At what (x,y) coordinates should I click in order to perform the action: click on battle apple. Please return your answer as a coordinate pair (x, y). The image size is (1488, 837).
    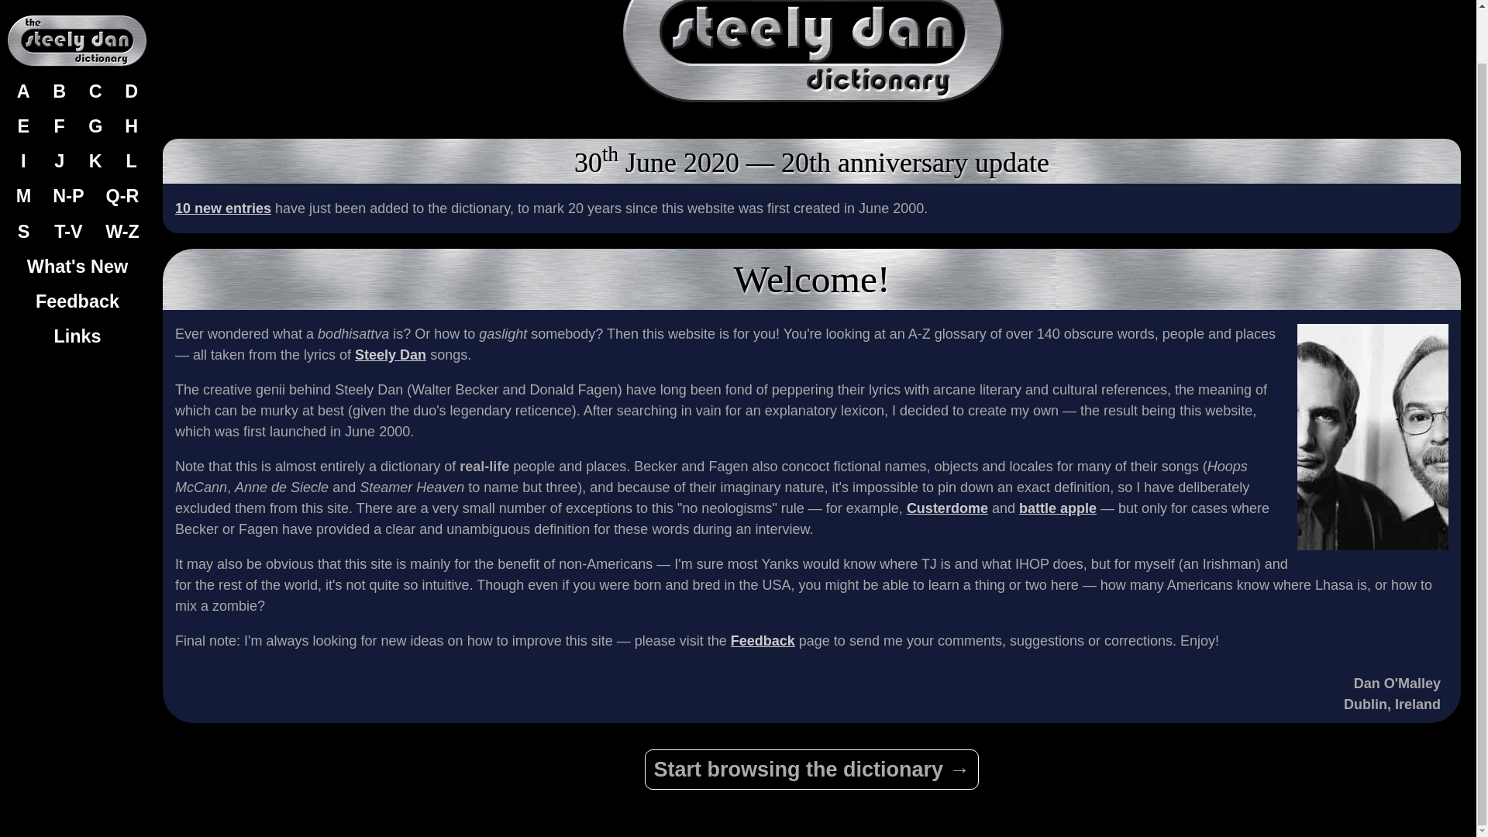
    Looking at the image, I should click on (1058, 508).